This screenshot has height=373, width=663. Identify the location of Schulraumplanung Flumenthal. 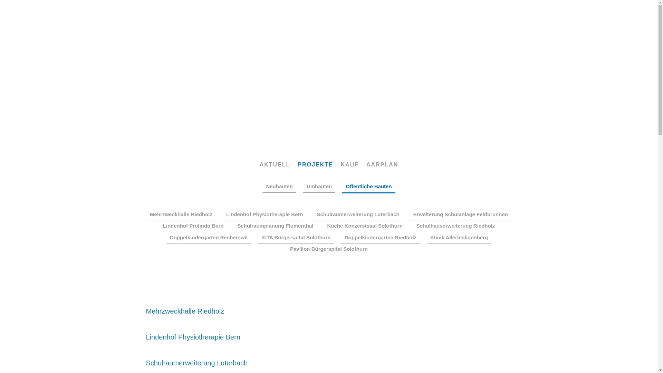
(275, 226).